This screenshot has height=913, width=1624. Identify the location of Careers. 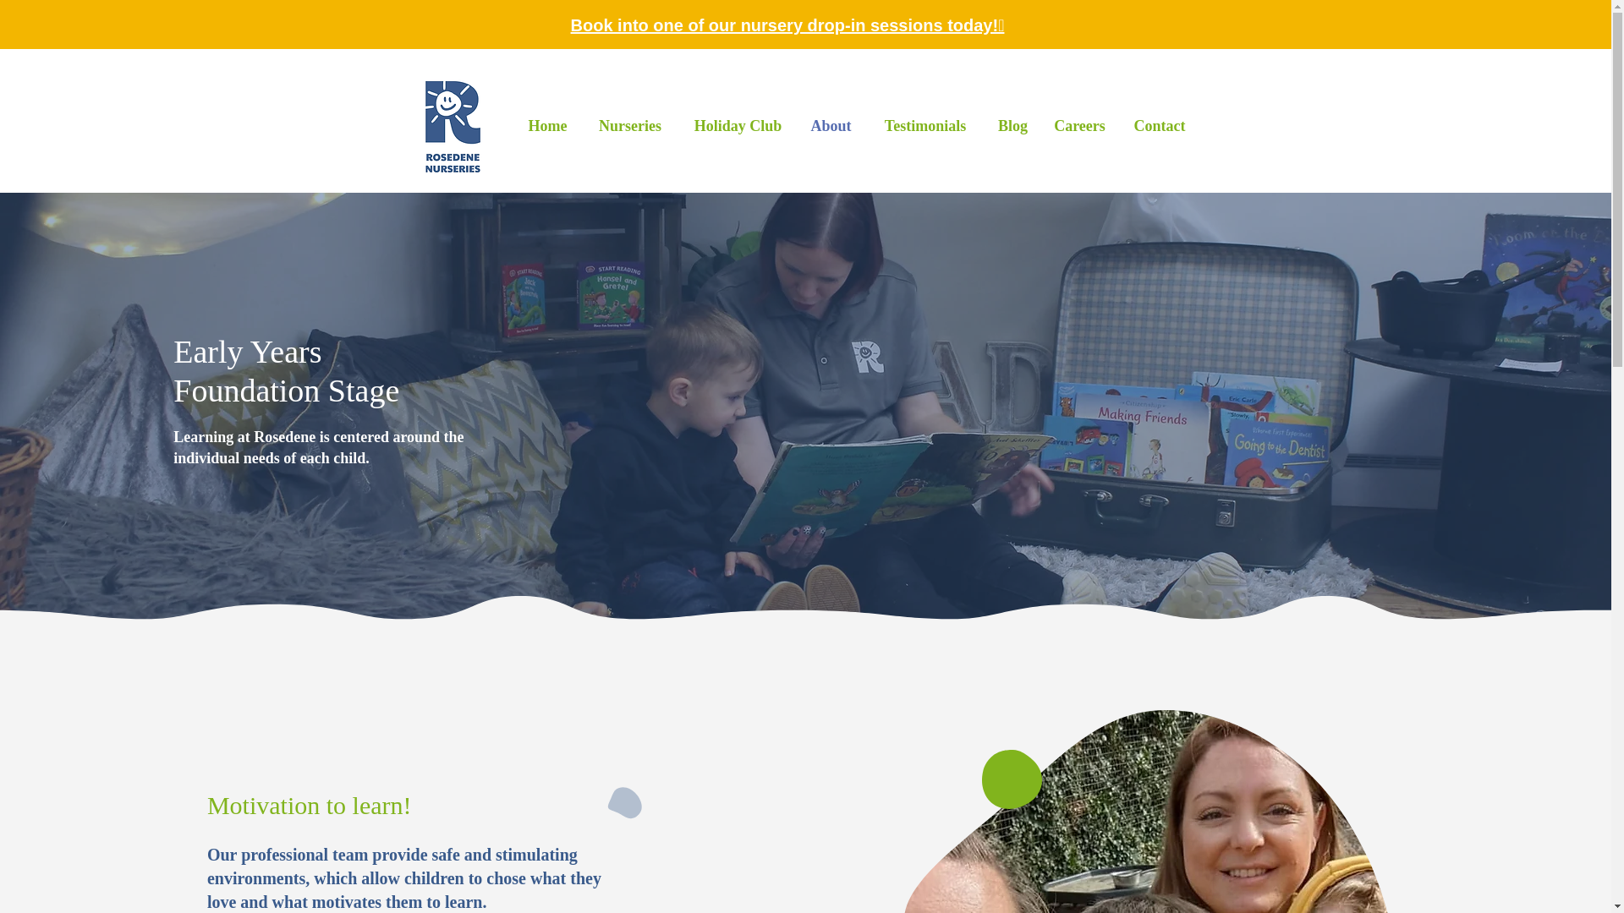
(1080, 125).